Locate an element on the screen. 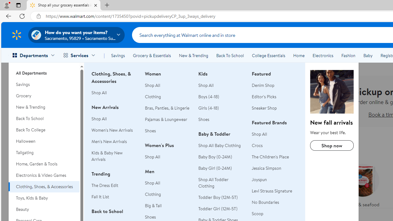  Sneaker Shop is located at coordinates (264, 108).